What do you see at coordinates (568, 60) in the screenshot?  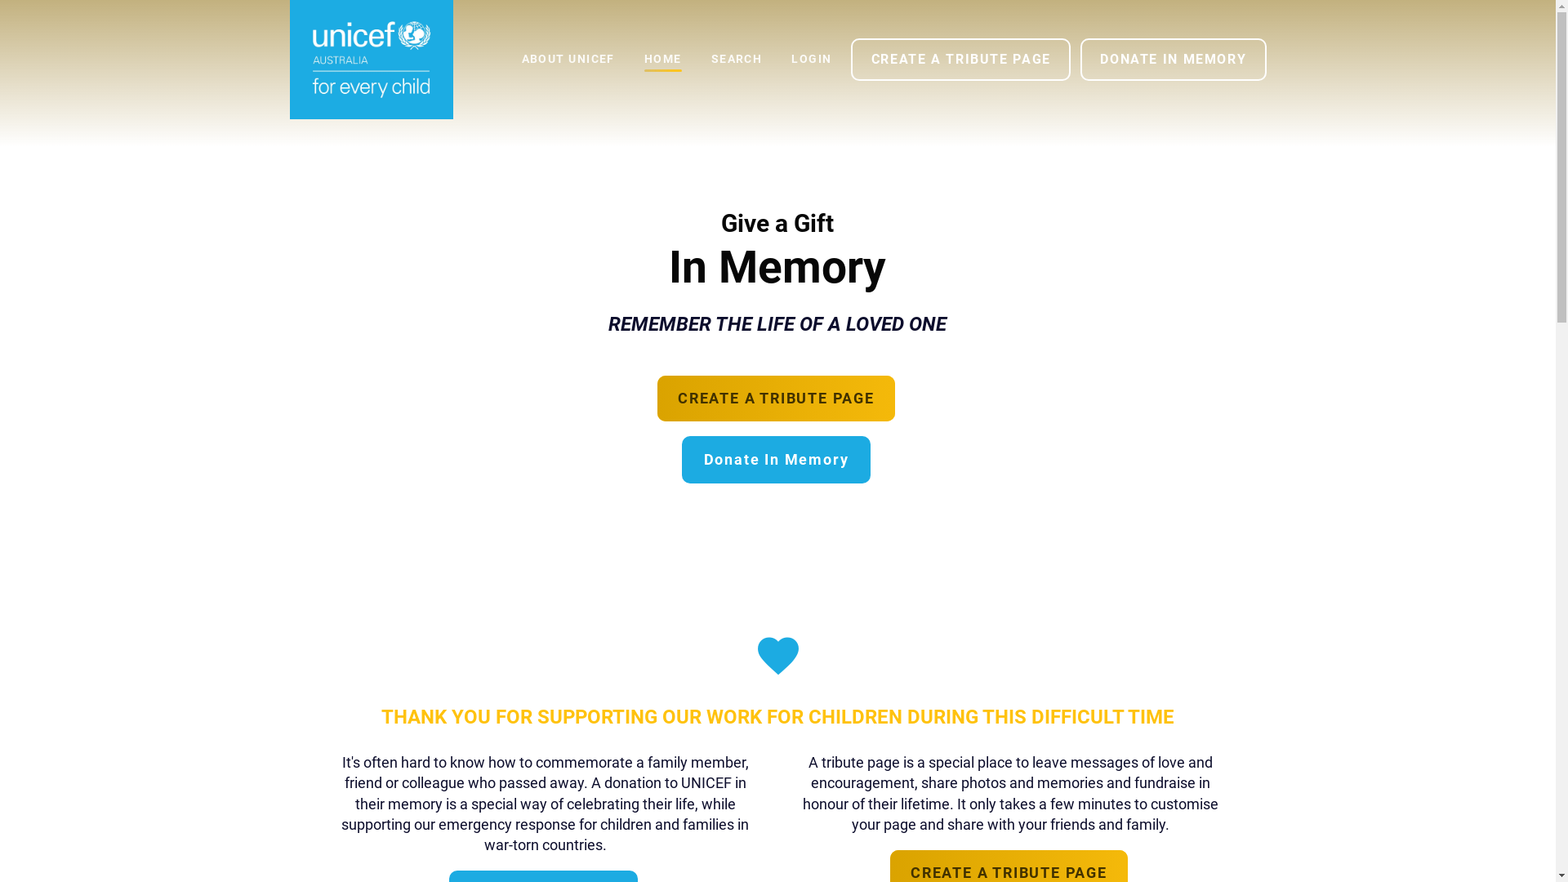 I see `ABOUT UNICEF` at bounding box center [568, 60].